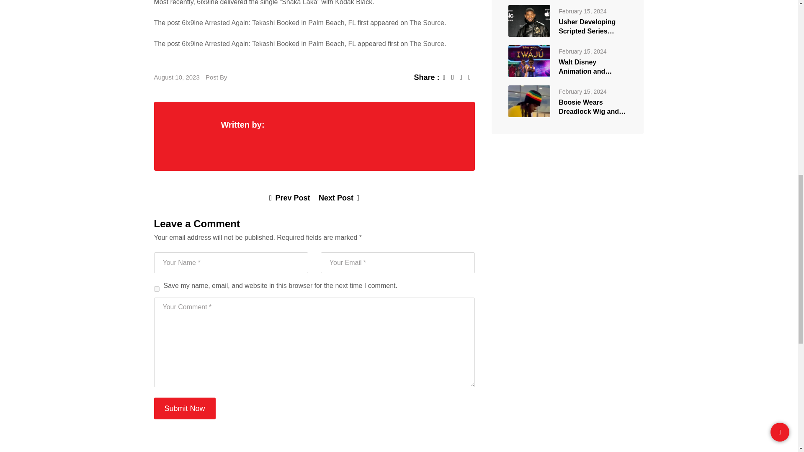  What do you see at coordinates (472, 77) in the screenshot?
I see `Share via Email` at bounding box center [472, 77].